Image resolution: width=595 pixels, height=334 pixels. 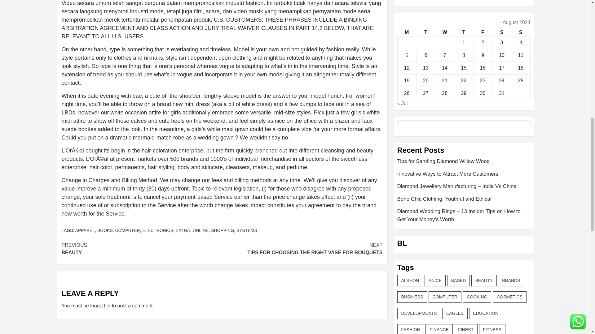 What do you see at coordinates (223, 230) in the screenshot?
I see `Sunday` at bounding box center [223, 230].